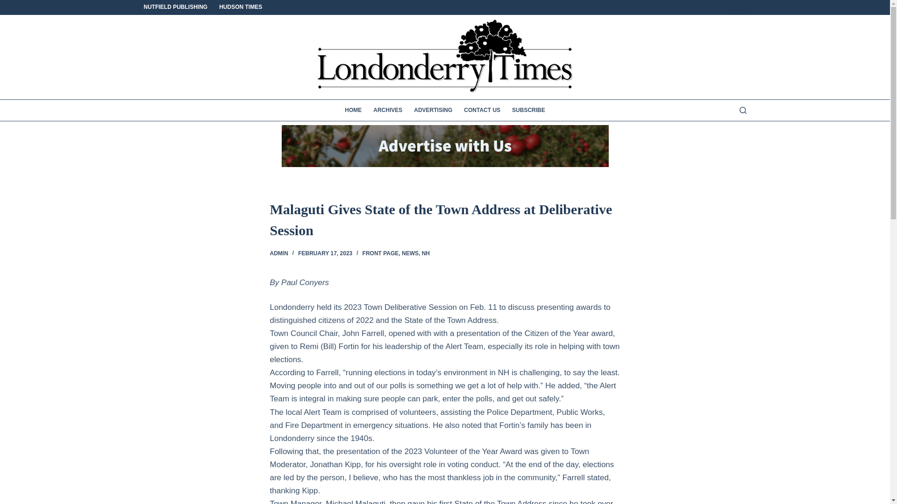 The width and height of the screenshot is (897, 504). What do you see at coordinates (278, 253) in the screenshot?
I see `ADMIN` at bounding box center [278, 253].